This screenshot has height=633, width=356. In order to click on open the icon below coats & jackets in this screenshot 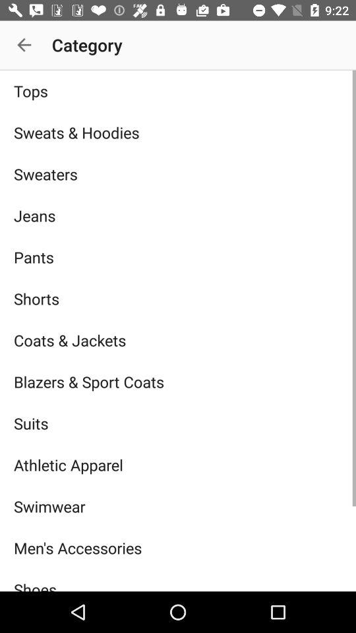, I will do `click(178, 381)`.